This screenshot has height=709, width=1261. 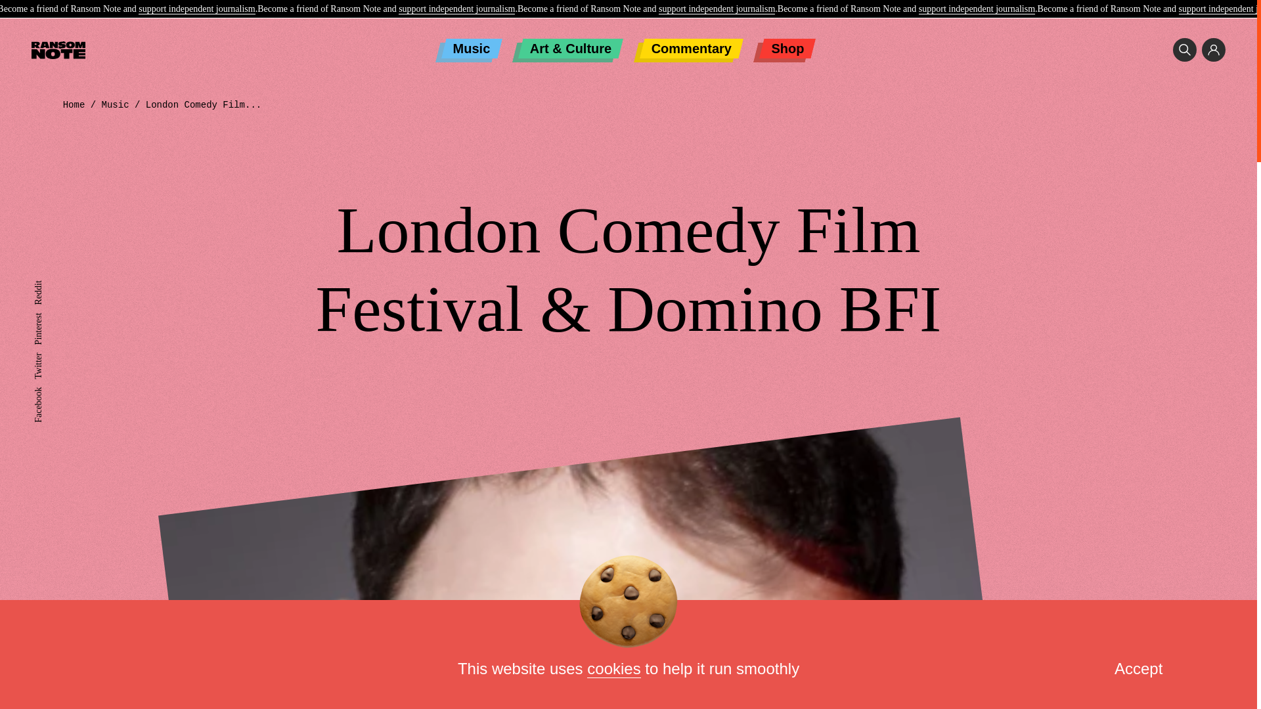 What do you see at coordinates (196, 9) in the screenshot?
I see `support independent journalism` at bounding box center [196, 9].